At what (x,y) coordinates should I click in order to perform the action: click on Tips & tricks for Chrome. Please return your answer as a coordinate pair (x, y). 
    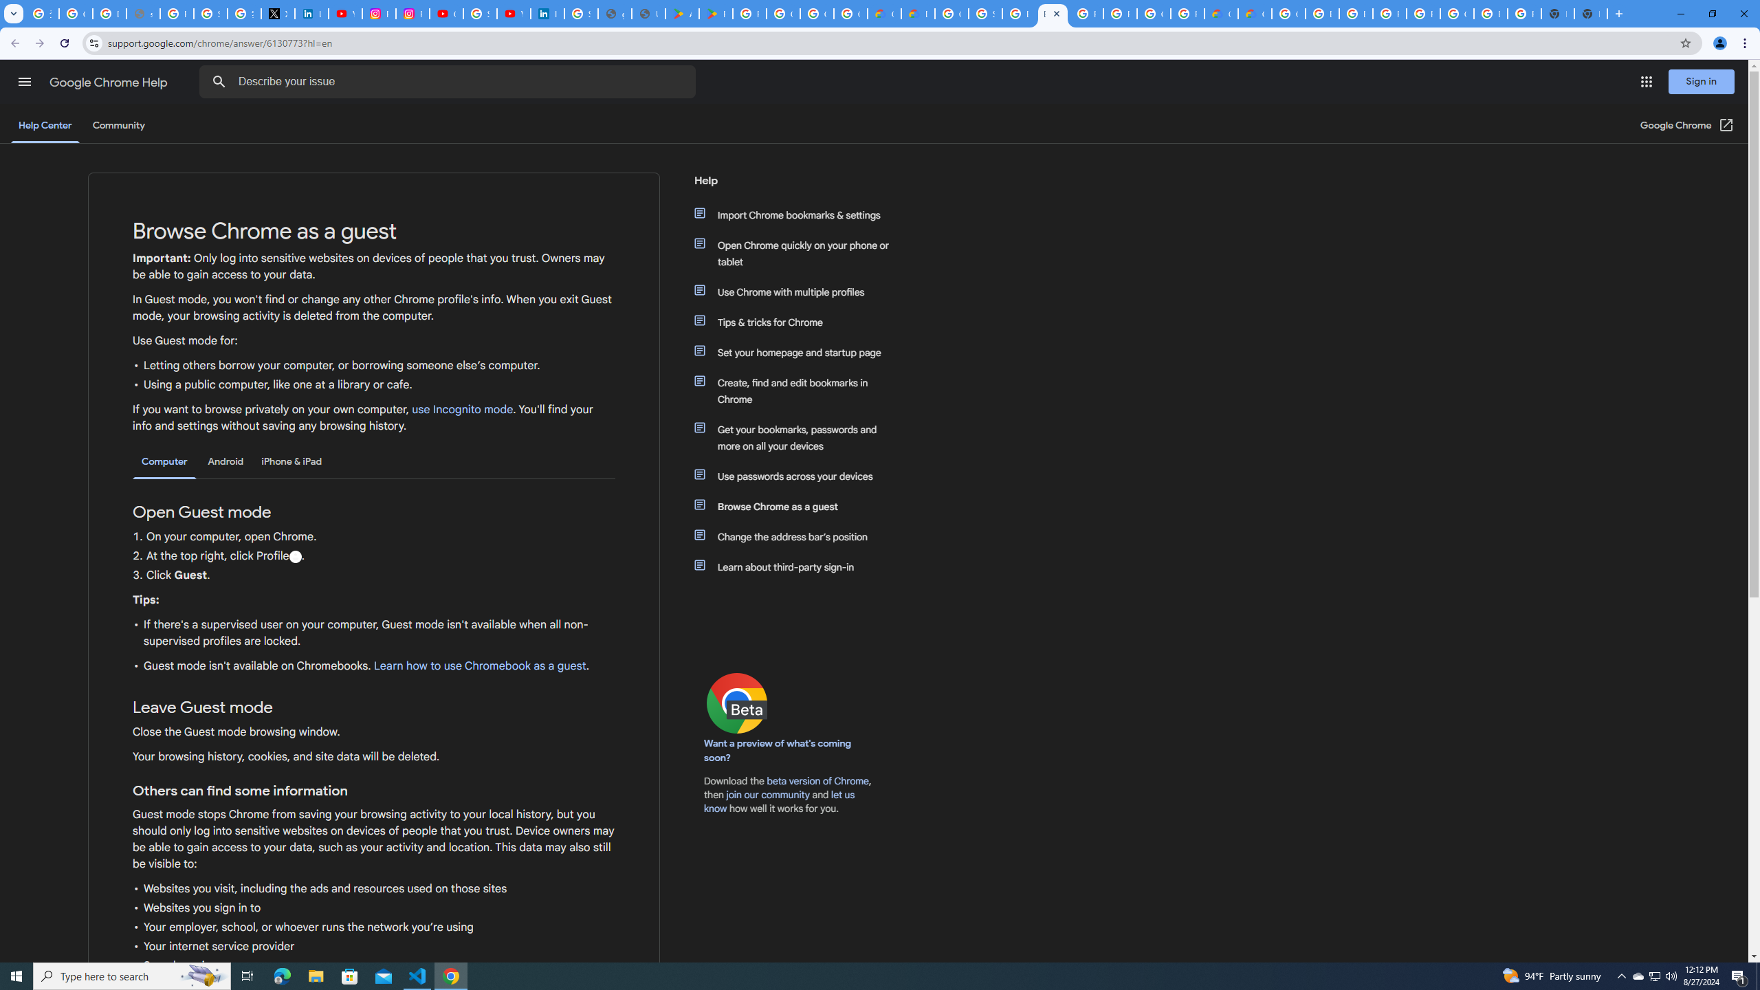
    Looking at the image, I should click on (800, 322).